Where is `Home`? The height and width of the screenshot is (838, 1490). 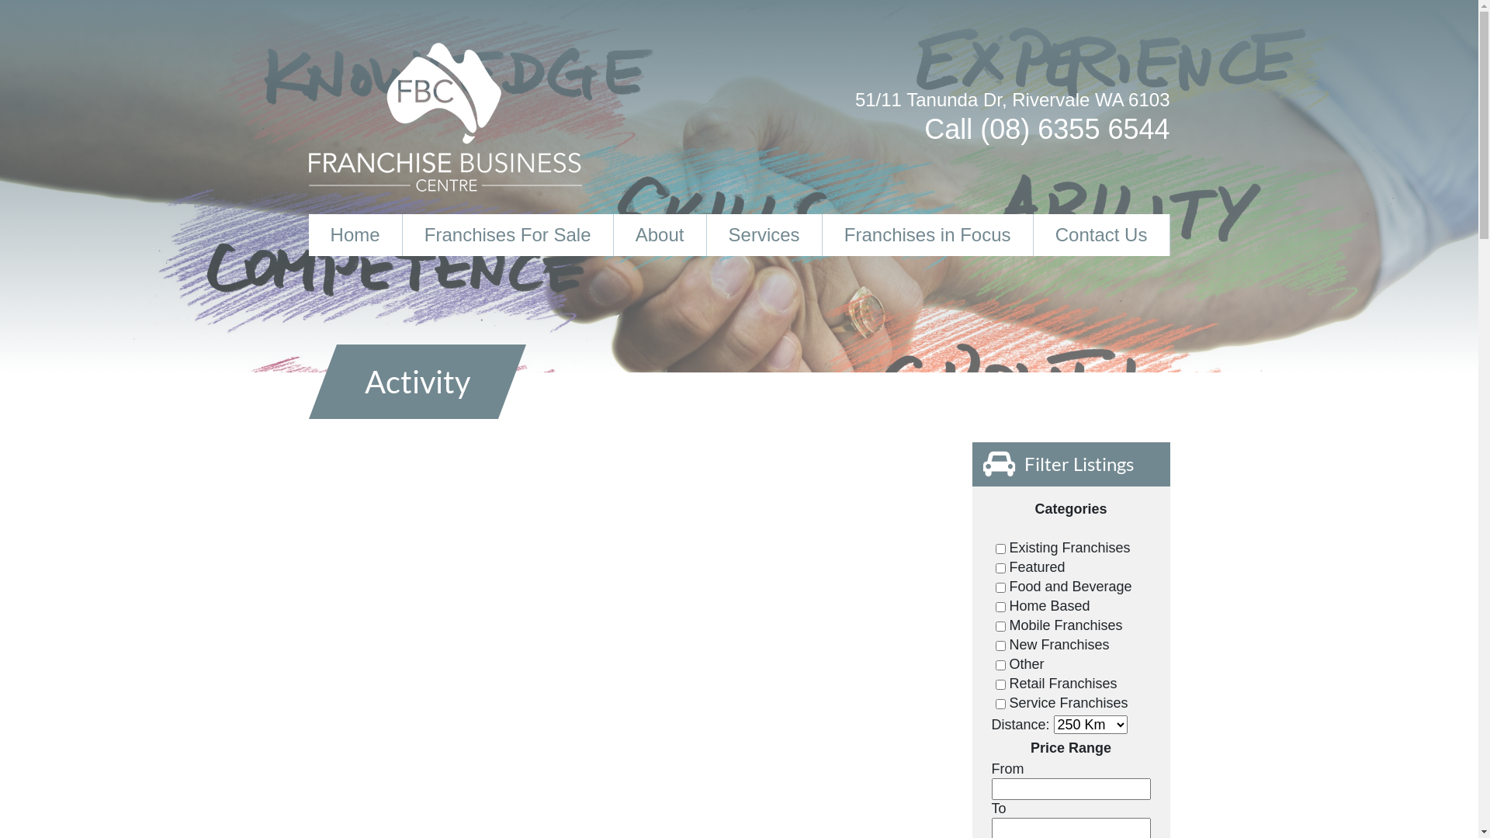
Home is located at coordinates (355, 235).